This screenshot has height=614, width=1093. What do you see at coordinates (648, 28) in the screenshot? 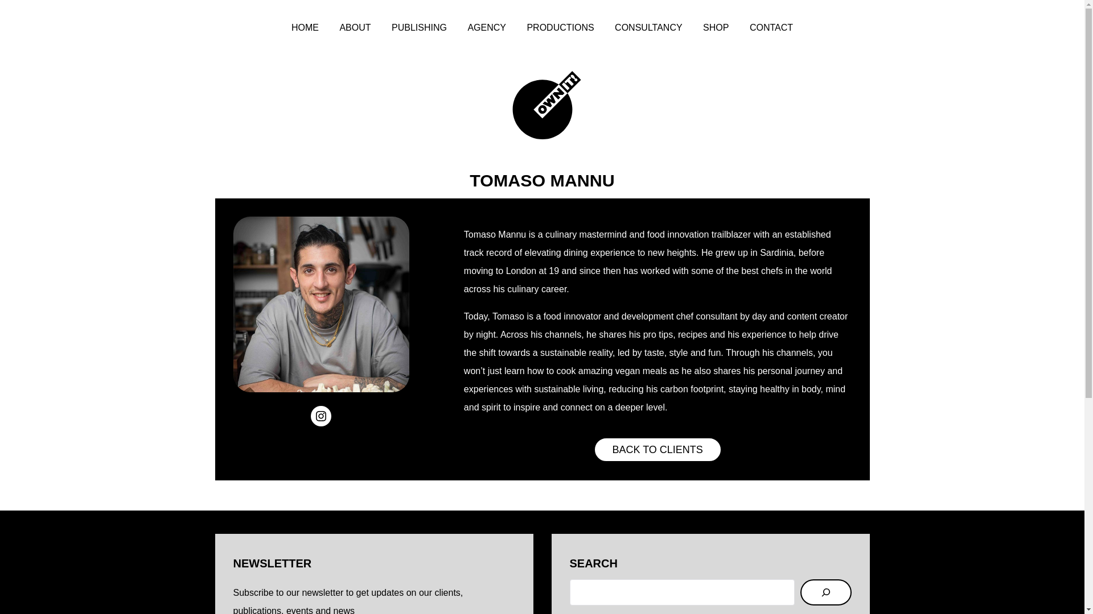
I see `CONSULTANCY` at bounding box center [648, 28].